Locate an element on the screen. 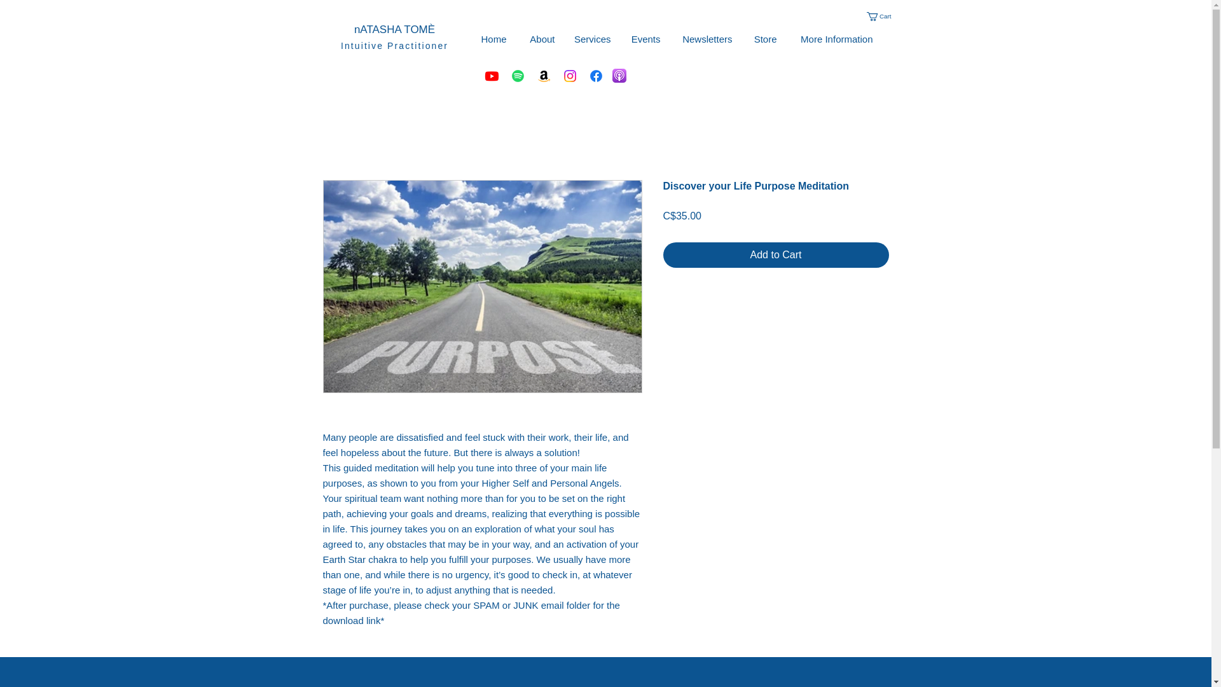  Events is located at coordinates (645, 39).